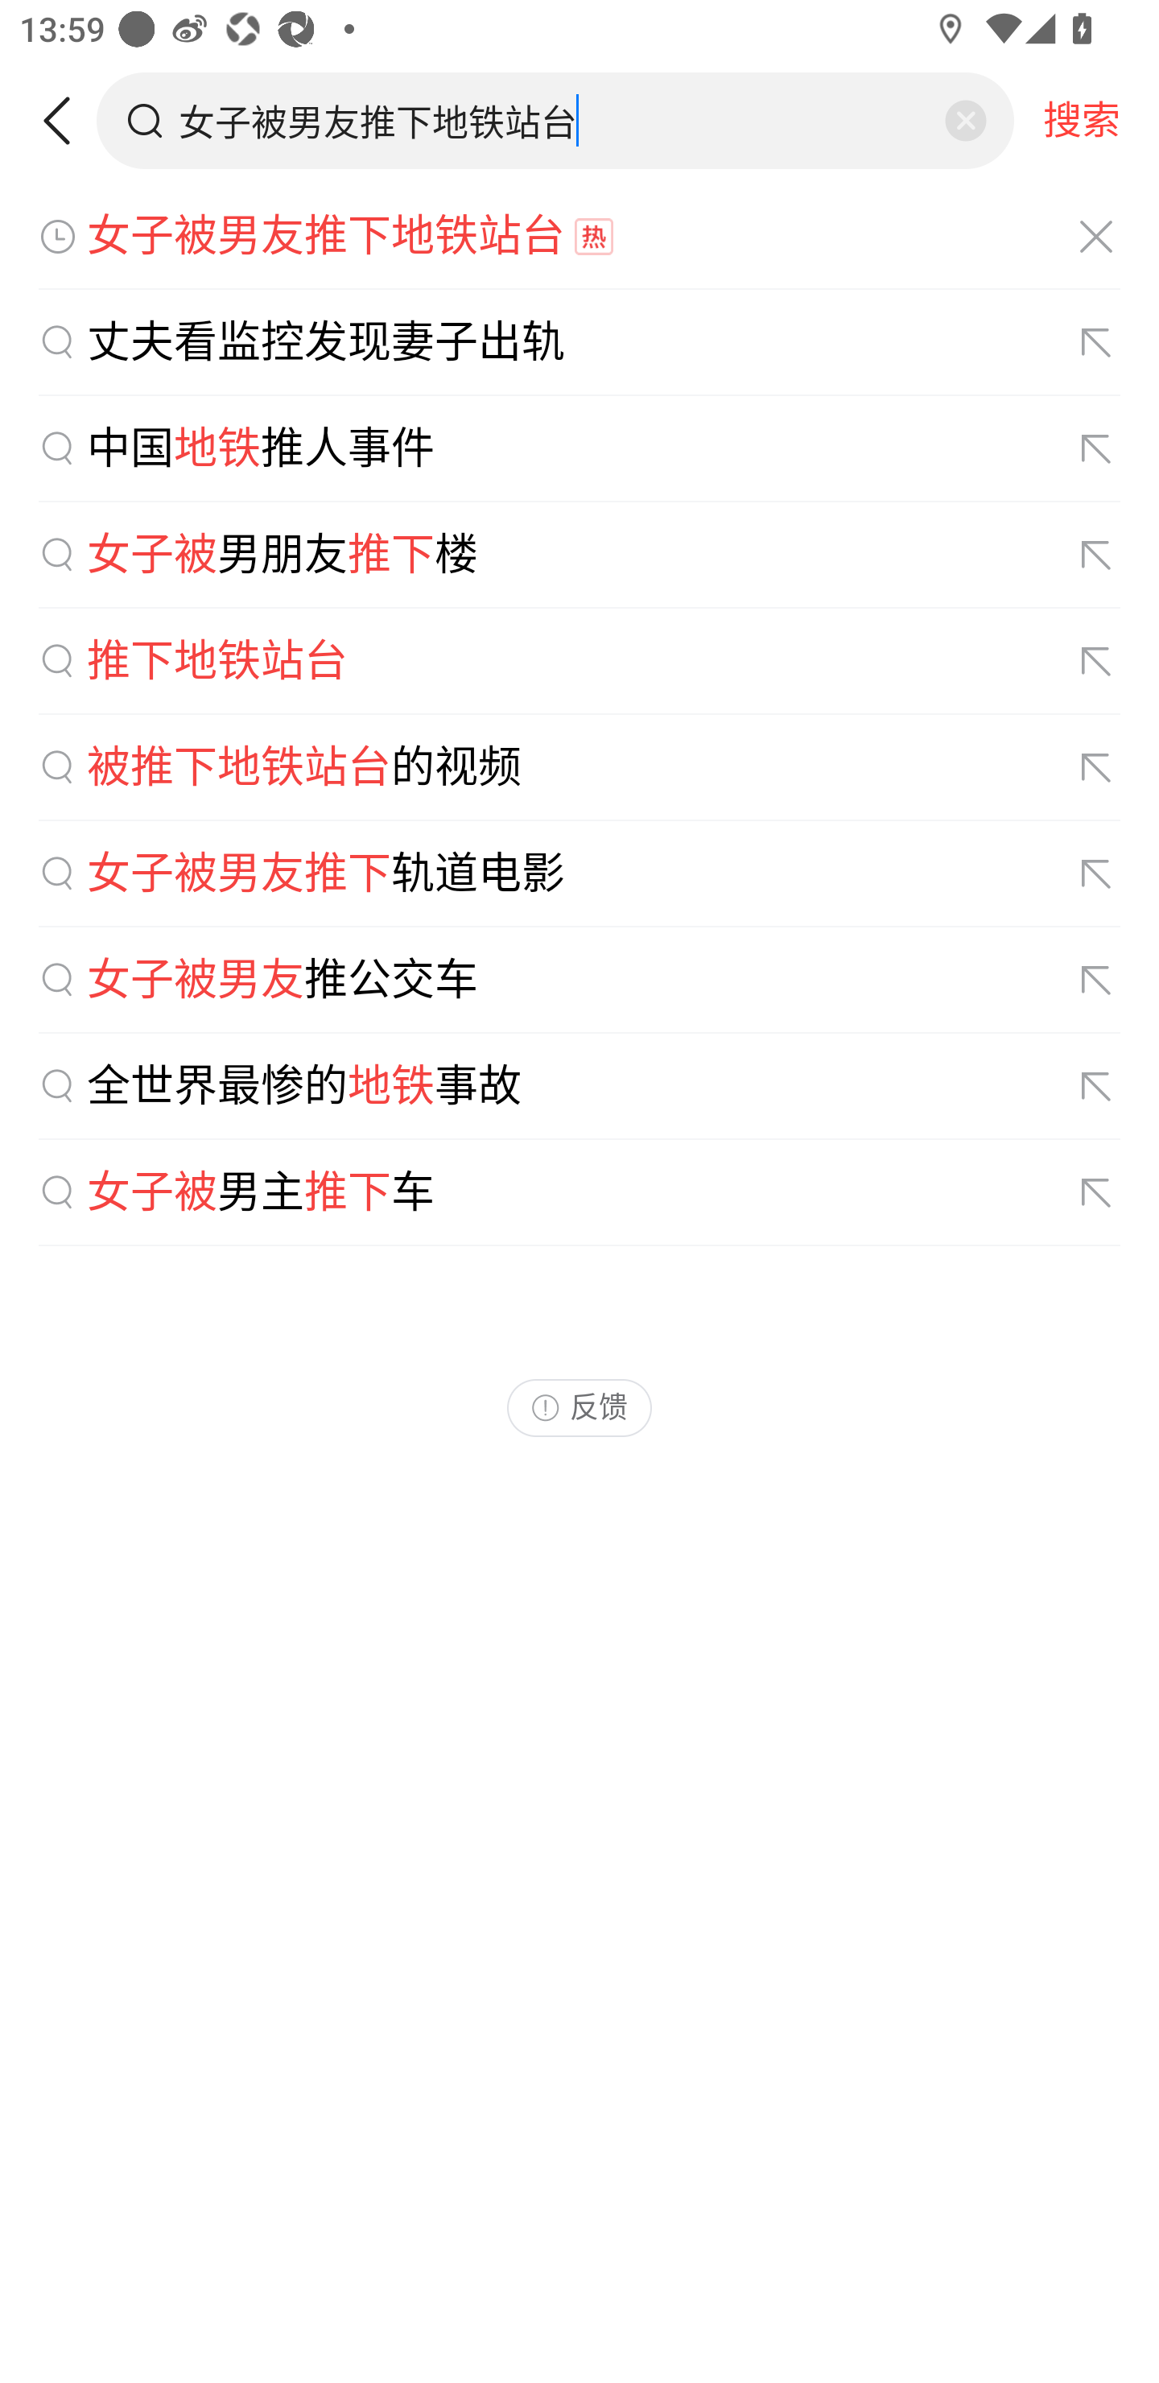 Image resolution: width=1159 pixels, height=2383 pixels. What do you see at coordinates (1096, 1087) in the screenshot?
I see `填充搜索词全世界最惨的地铁事故至搜索框` at bounding box center [1096, 1087].